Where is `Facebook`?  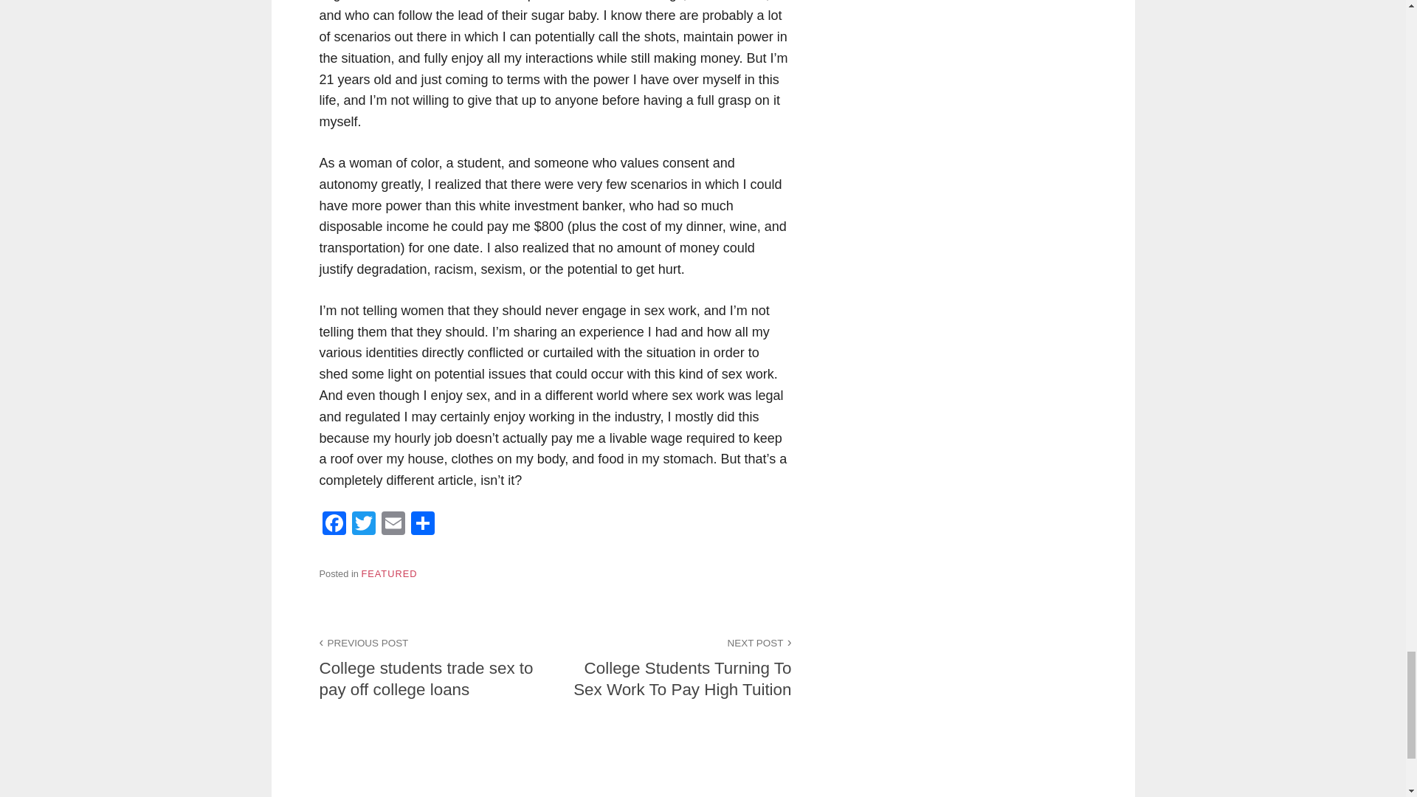
Facebook is located at coordinates (334, 525).